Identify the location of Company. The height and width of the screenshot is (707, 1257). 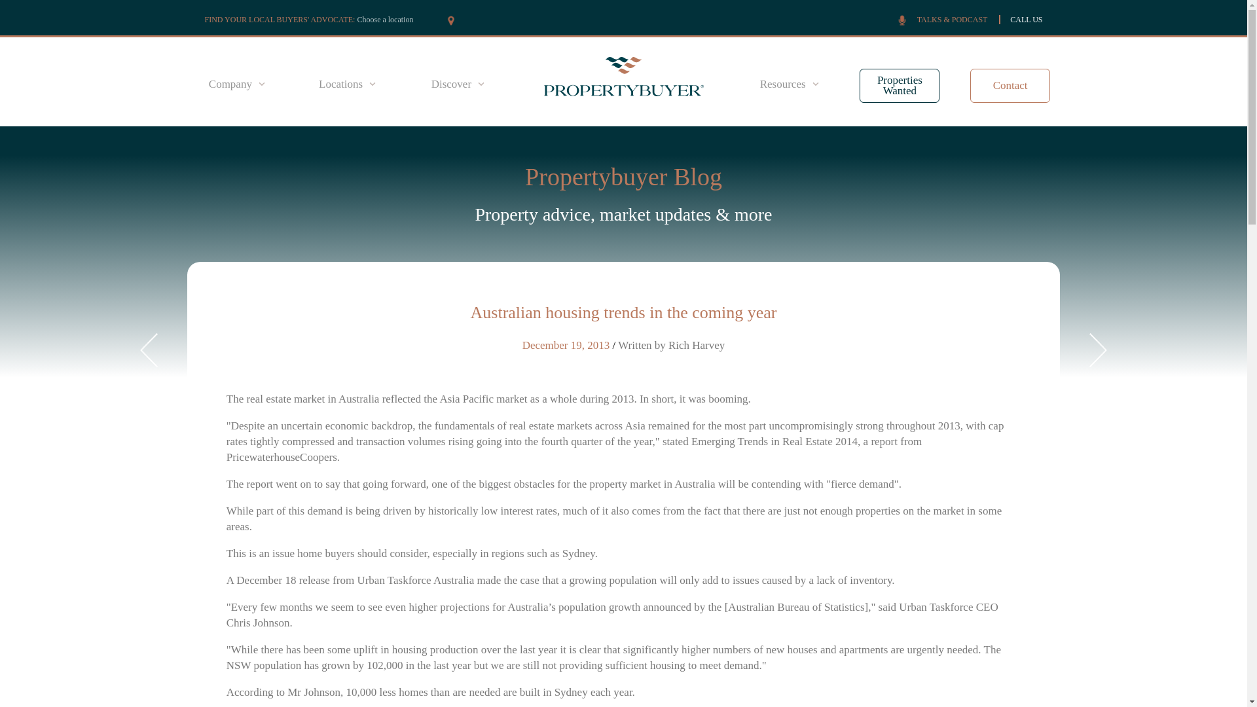
(237, 84).